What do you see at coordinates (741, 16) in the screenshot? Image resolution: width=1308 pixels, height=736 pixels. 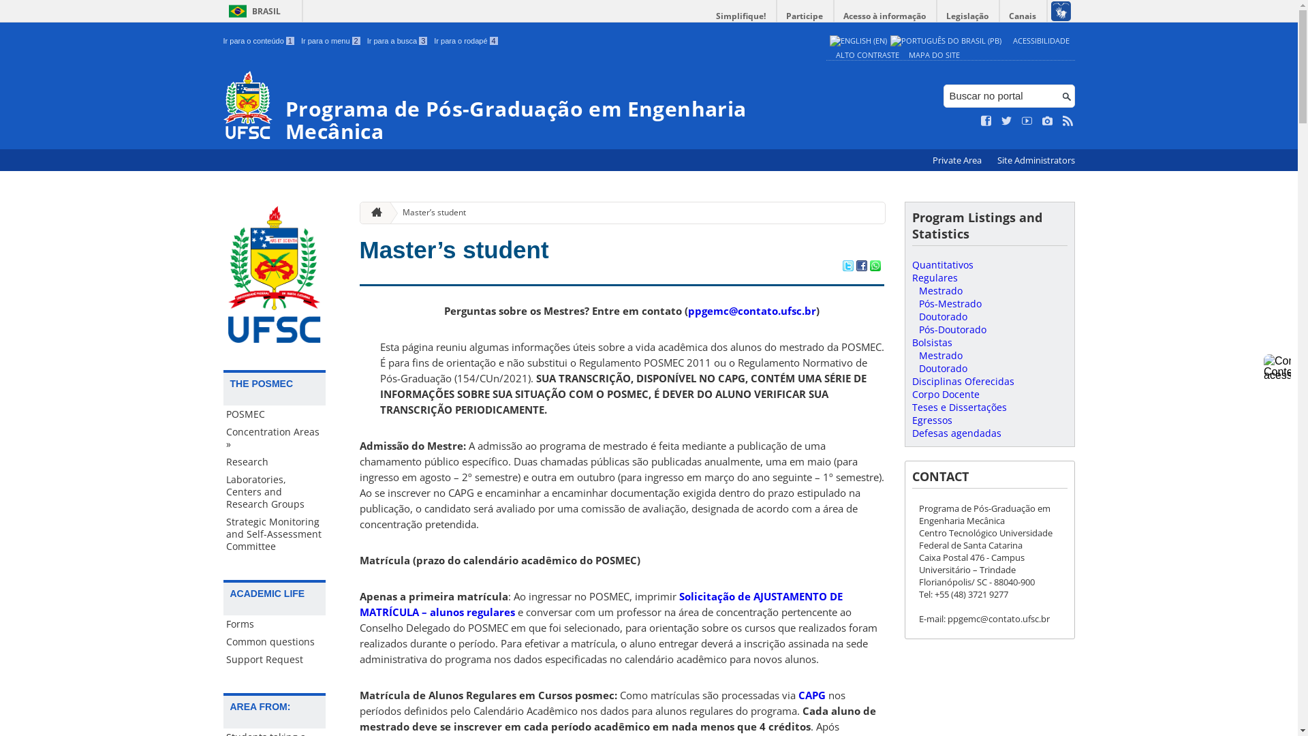 I see `Simplifique!` at bounding box center [741, 16].